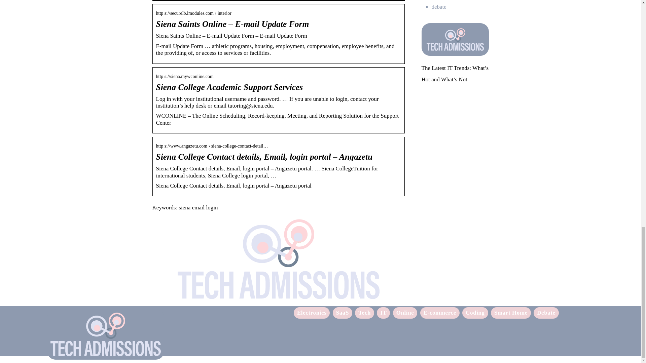  What do you see at coordinates (439, 7) in the screenshot?
I see `debate` at bounding box center [439, 7].